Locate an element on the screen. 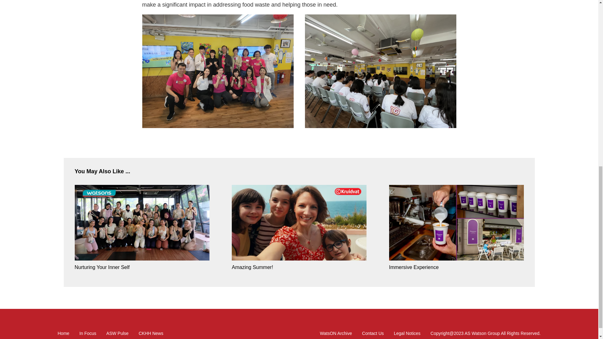  Amazing Summer! is located at coordinates (299, 223).